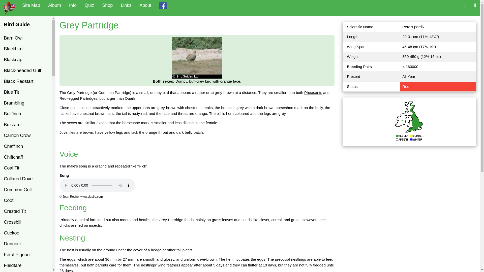  I want to click on Brambling, so click(26, 103).